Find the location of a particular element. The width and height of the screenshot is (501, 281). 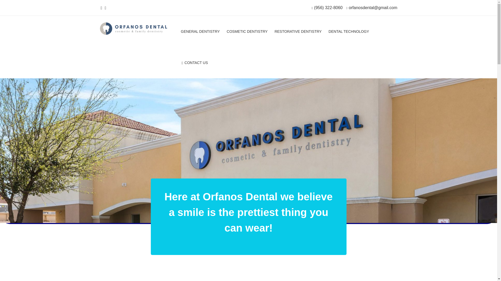

COSMETIC DENTISTRY is located at coordinates (247, 32).